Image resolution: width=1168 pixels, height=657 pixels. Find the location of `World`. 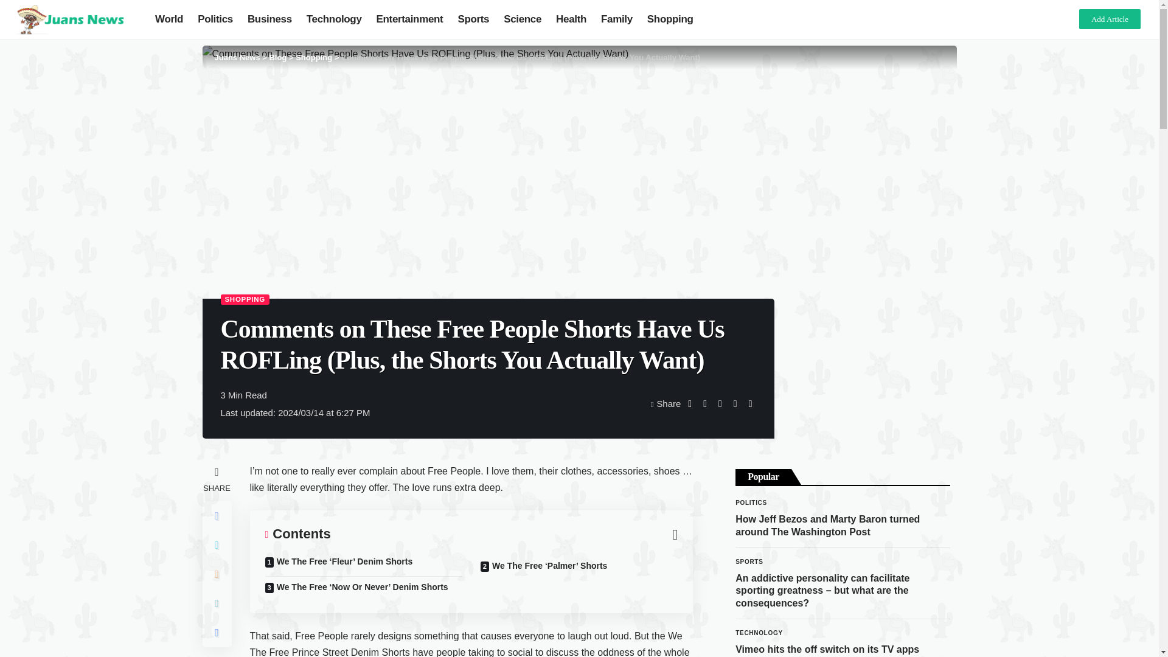

World is located at coordinates (169, 19).